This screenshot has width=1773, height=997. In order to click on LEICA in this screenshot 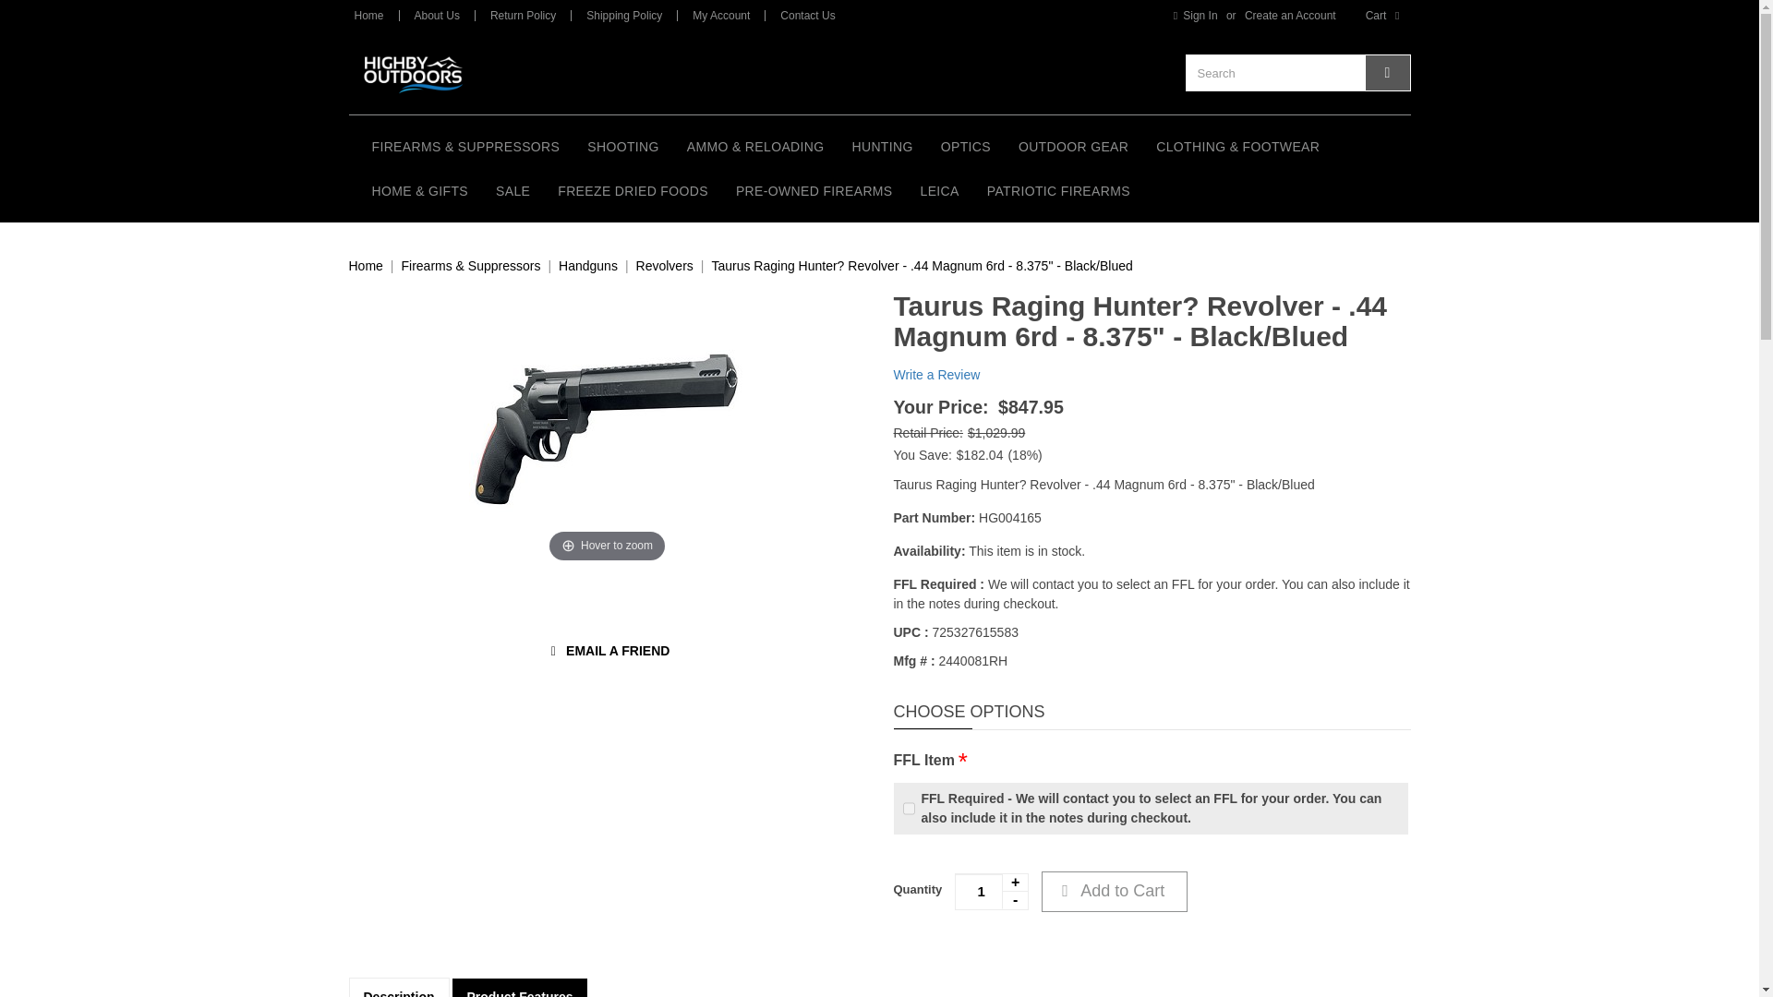, I will do `click(940, 190)`.